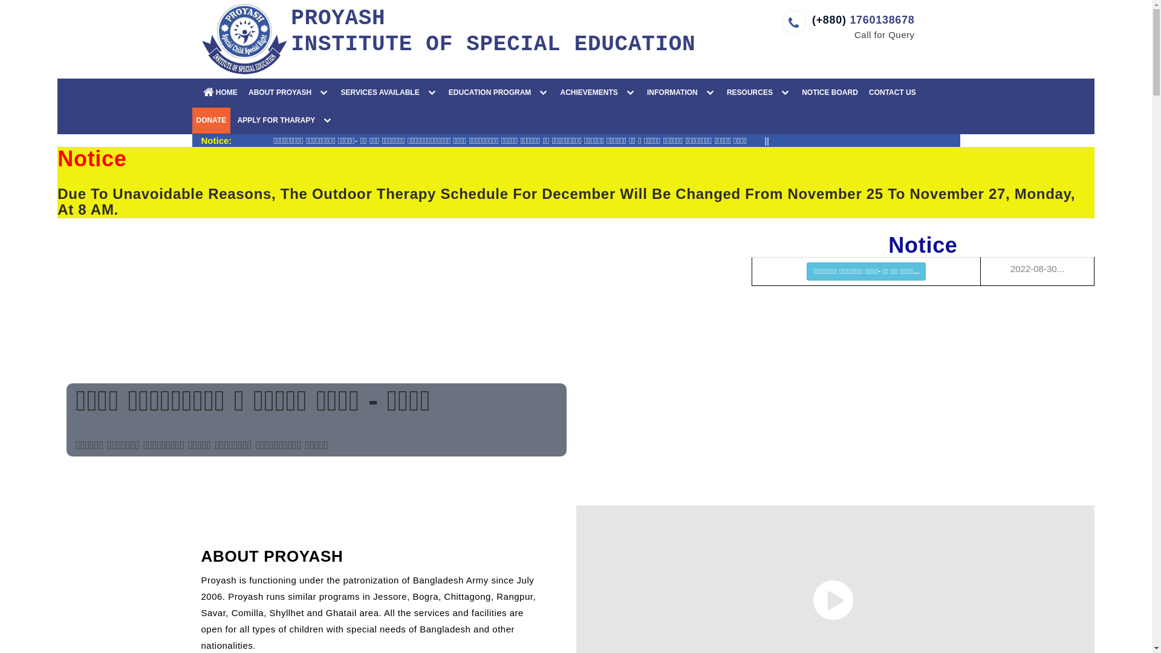 The width and height of the screenshot is (1161, 653). What do you see at coordinates (717, 126) in the screenshot?
I see `EARLY CHILDHOOD DEVELOPMENT PROGRAMME (ECDP)` at bounding box center [717, 126].